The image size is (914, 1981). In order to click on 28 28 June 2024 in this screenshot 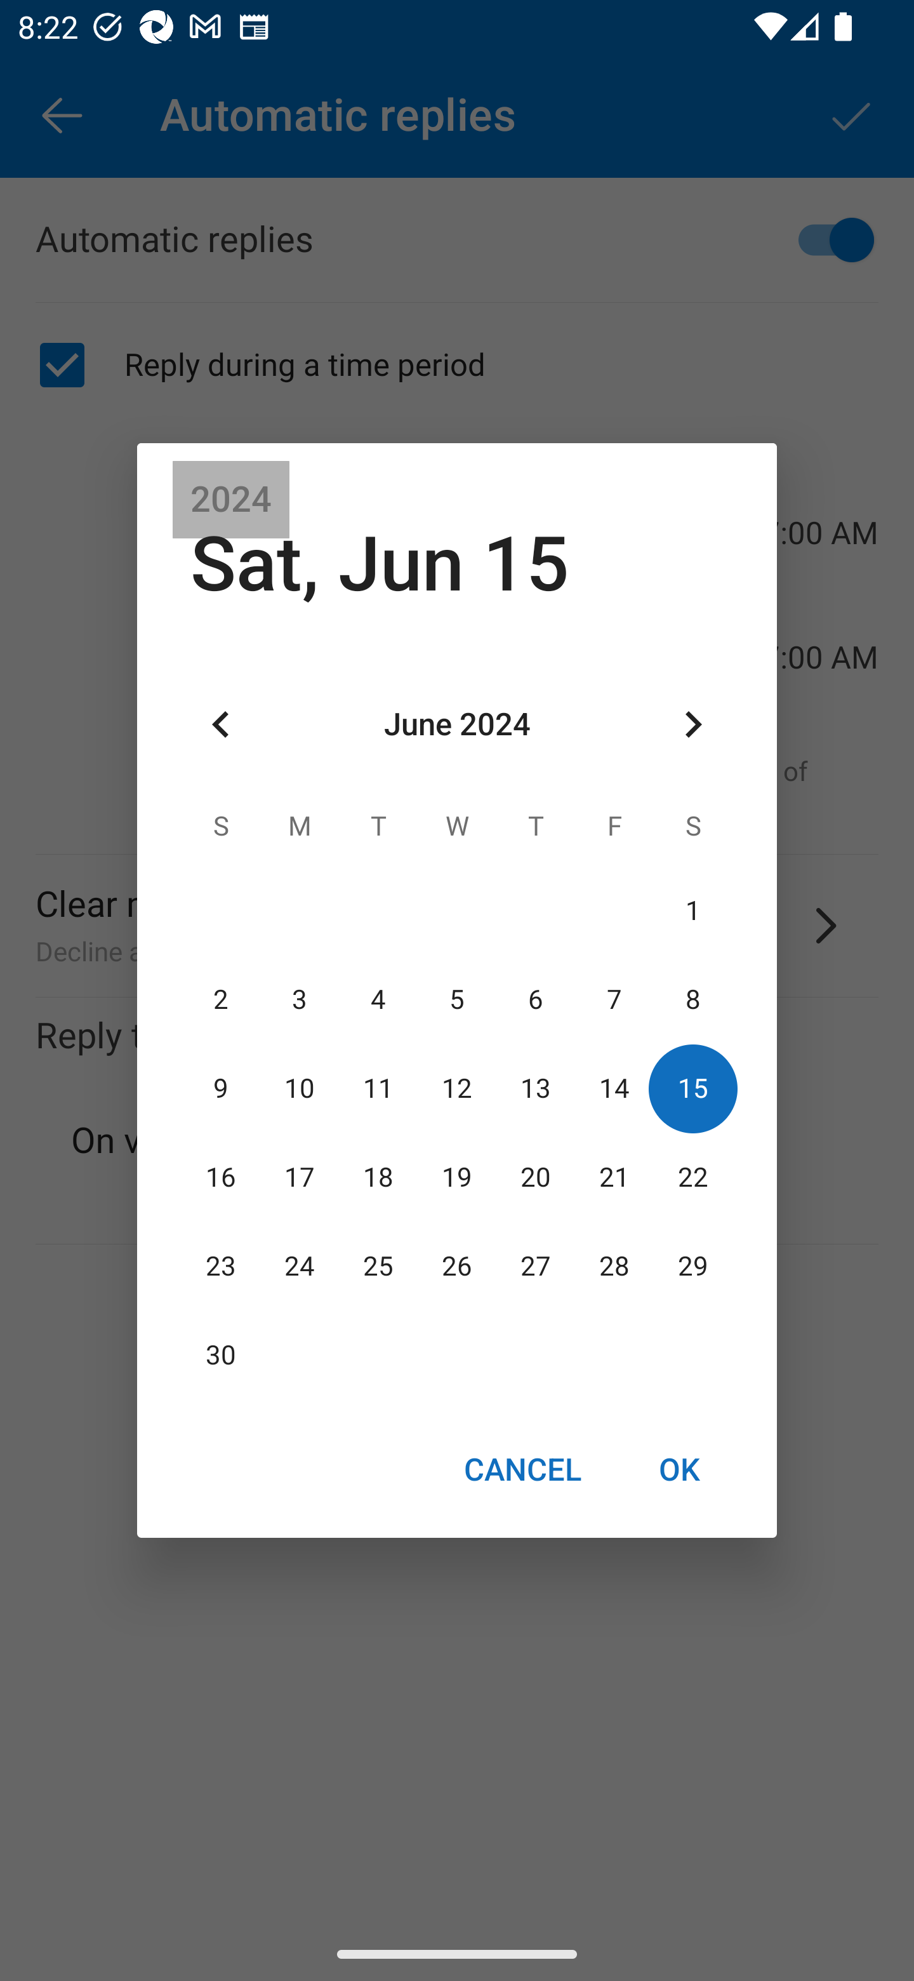, I will do `click(614, 1267)`.